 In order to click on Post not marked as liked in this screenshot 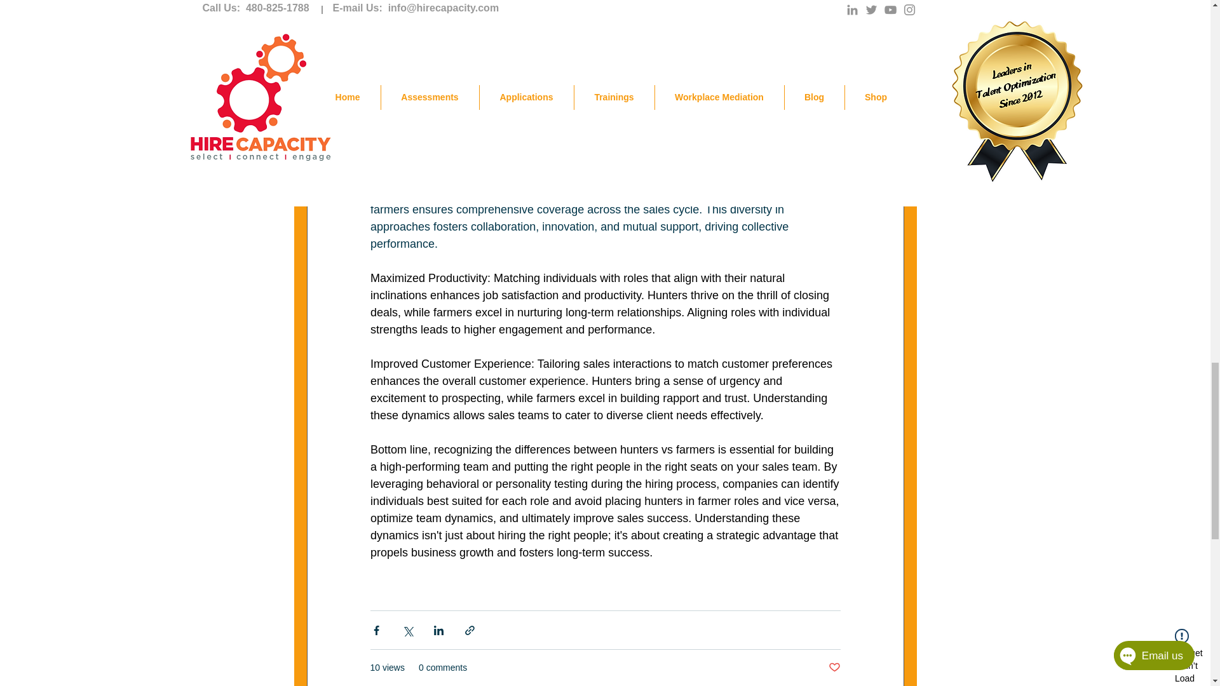, I will do `click(834, 668)`.